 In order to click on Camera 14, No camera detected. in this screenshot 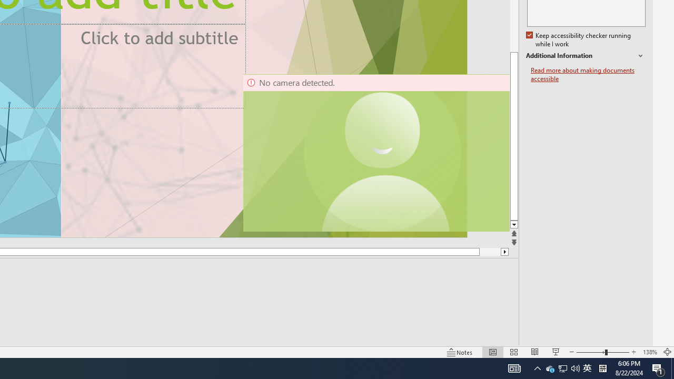, I will do `click(375, 153)`.